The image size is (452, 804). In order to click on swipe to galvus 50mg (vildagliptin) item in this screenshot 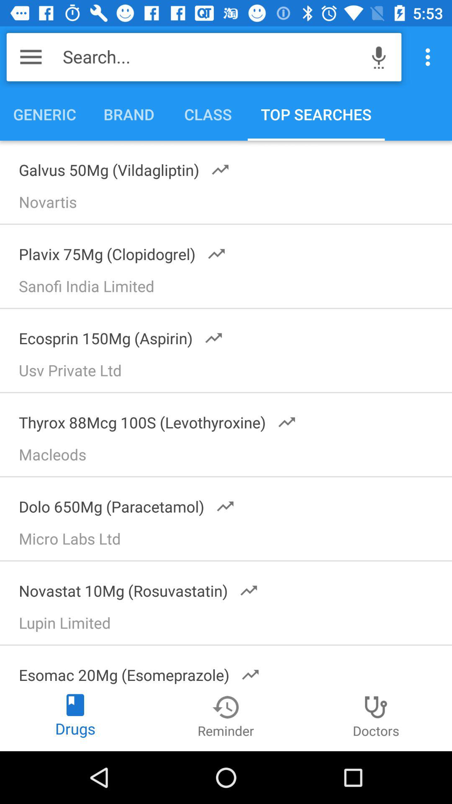, I will do `click(119, 167)`.